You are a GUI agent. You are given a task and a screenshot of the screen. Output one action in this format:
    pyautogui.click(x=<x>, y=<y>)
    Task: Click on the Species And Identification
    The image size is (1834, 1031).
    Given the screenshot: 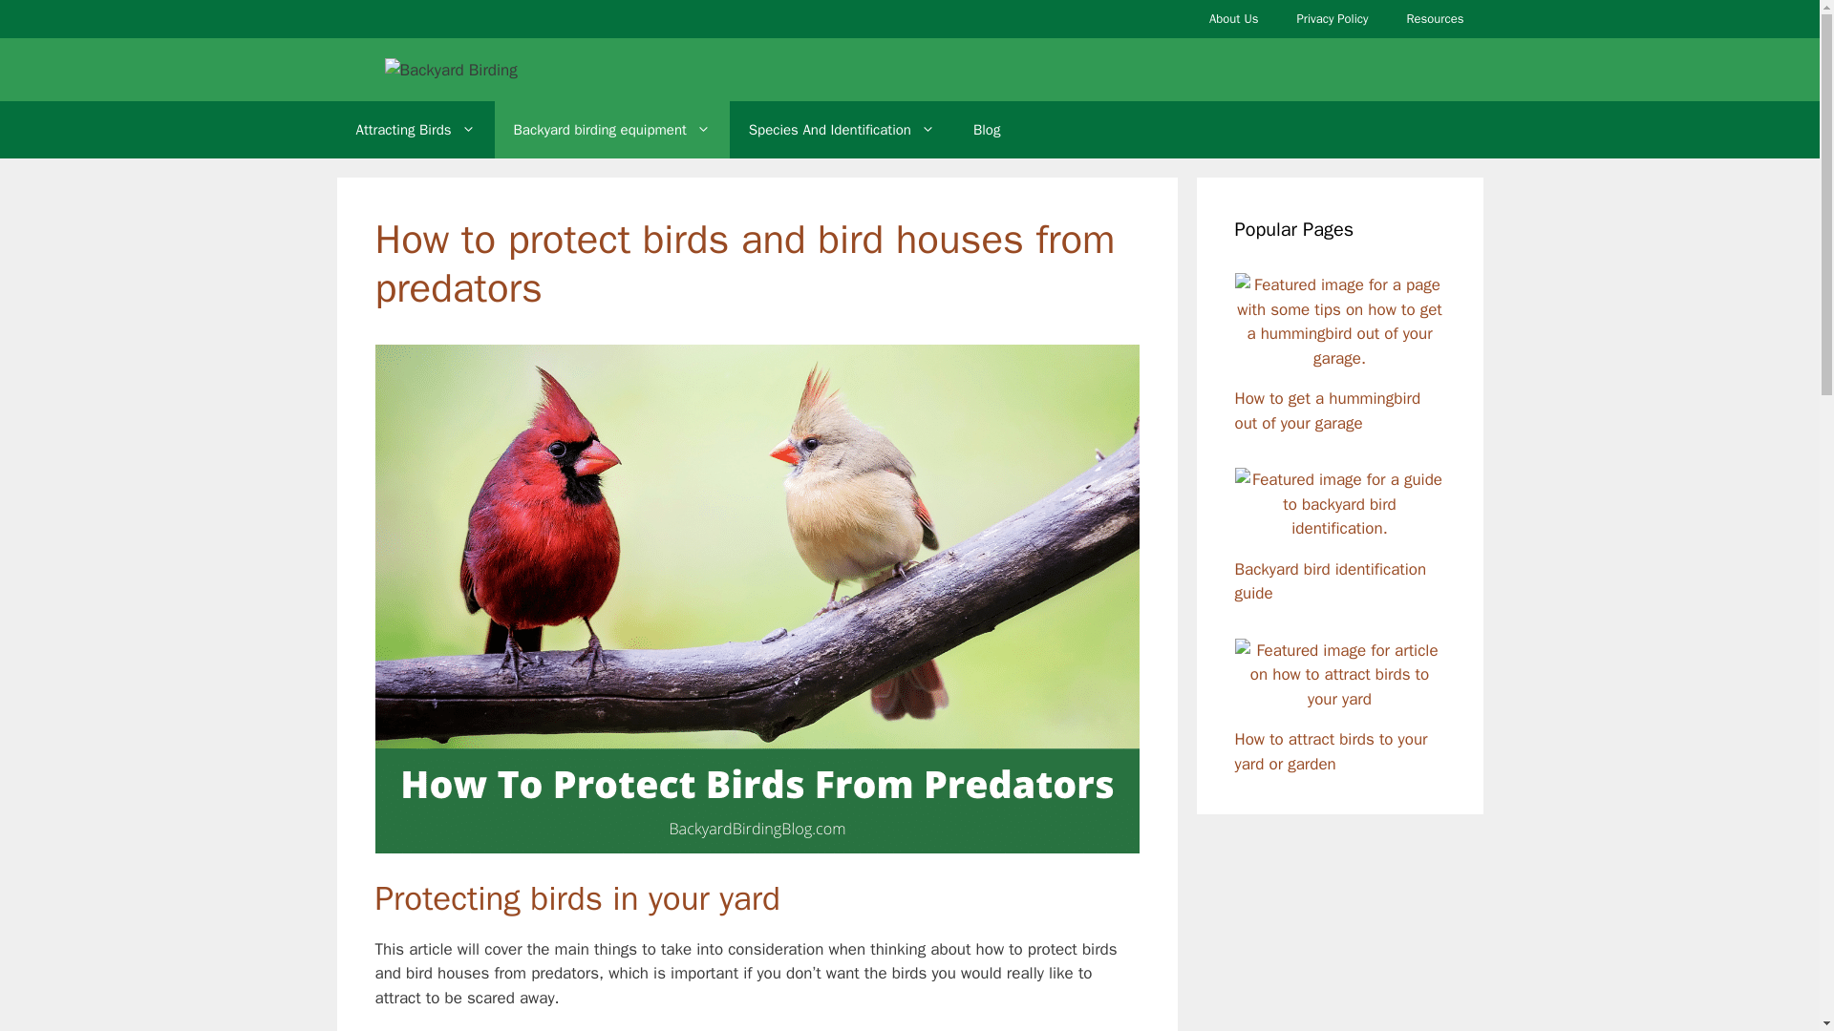 What is the action you would take?
    pyautogui.click(x=842, y=130)
    